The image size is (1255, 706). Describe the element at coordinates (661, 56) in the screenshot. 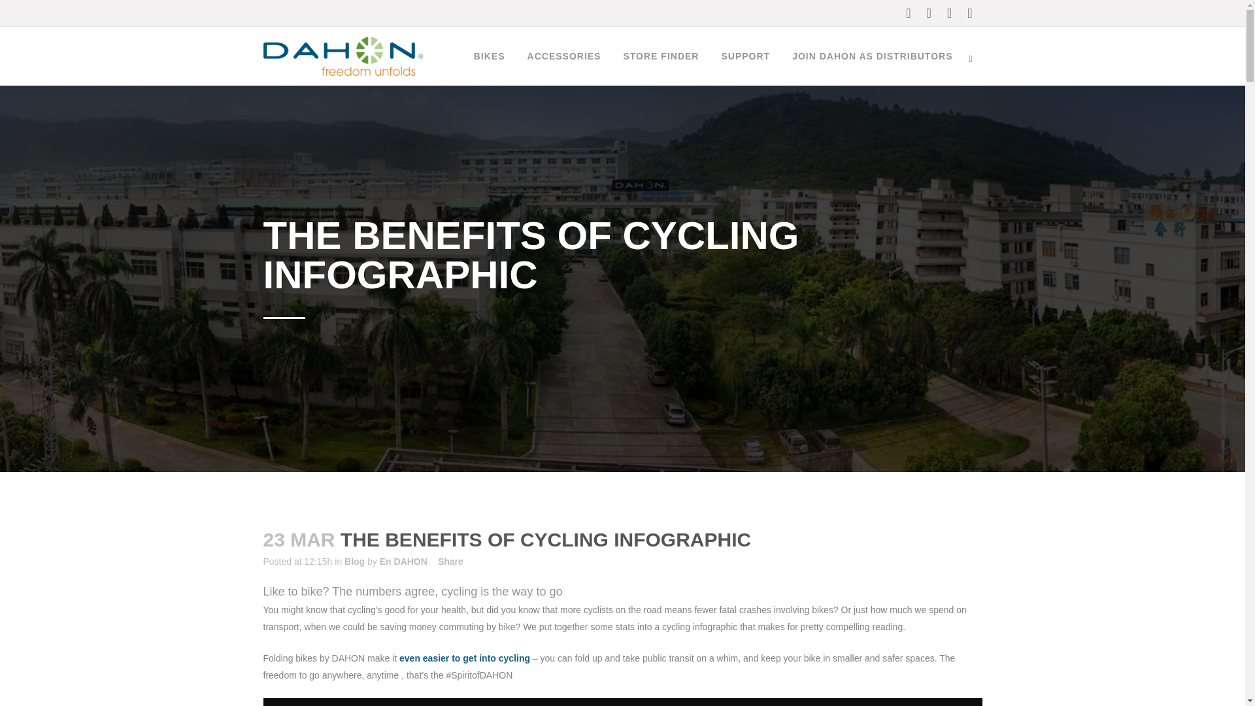

I see `STORE FINDER` at that location.